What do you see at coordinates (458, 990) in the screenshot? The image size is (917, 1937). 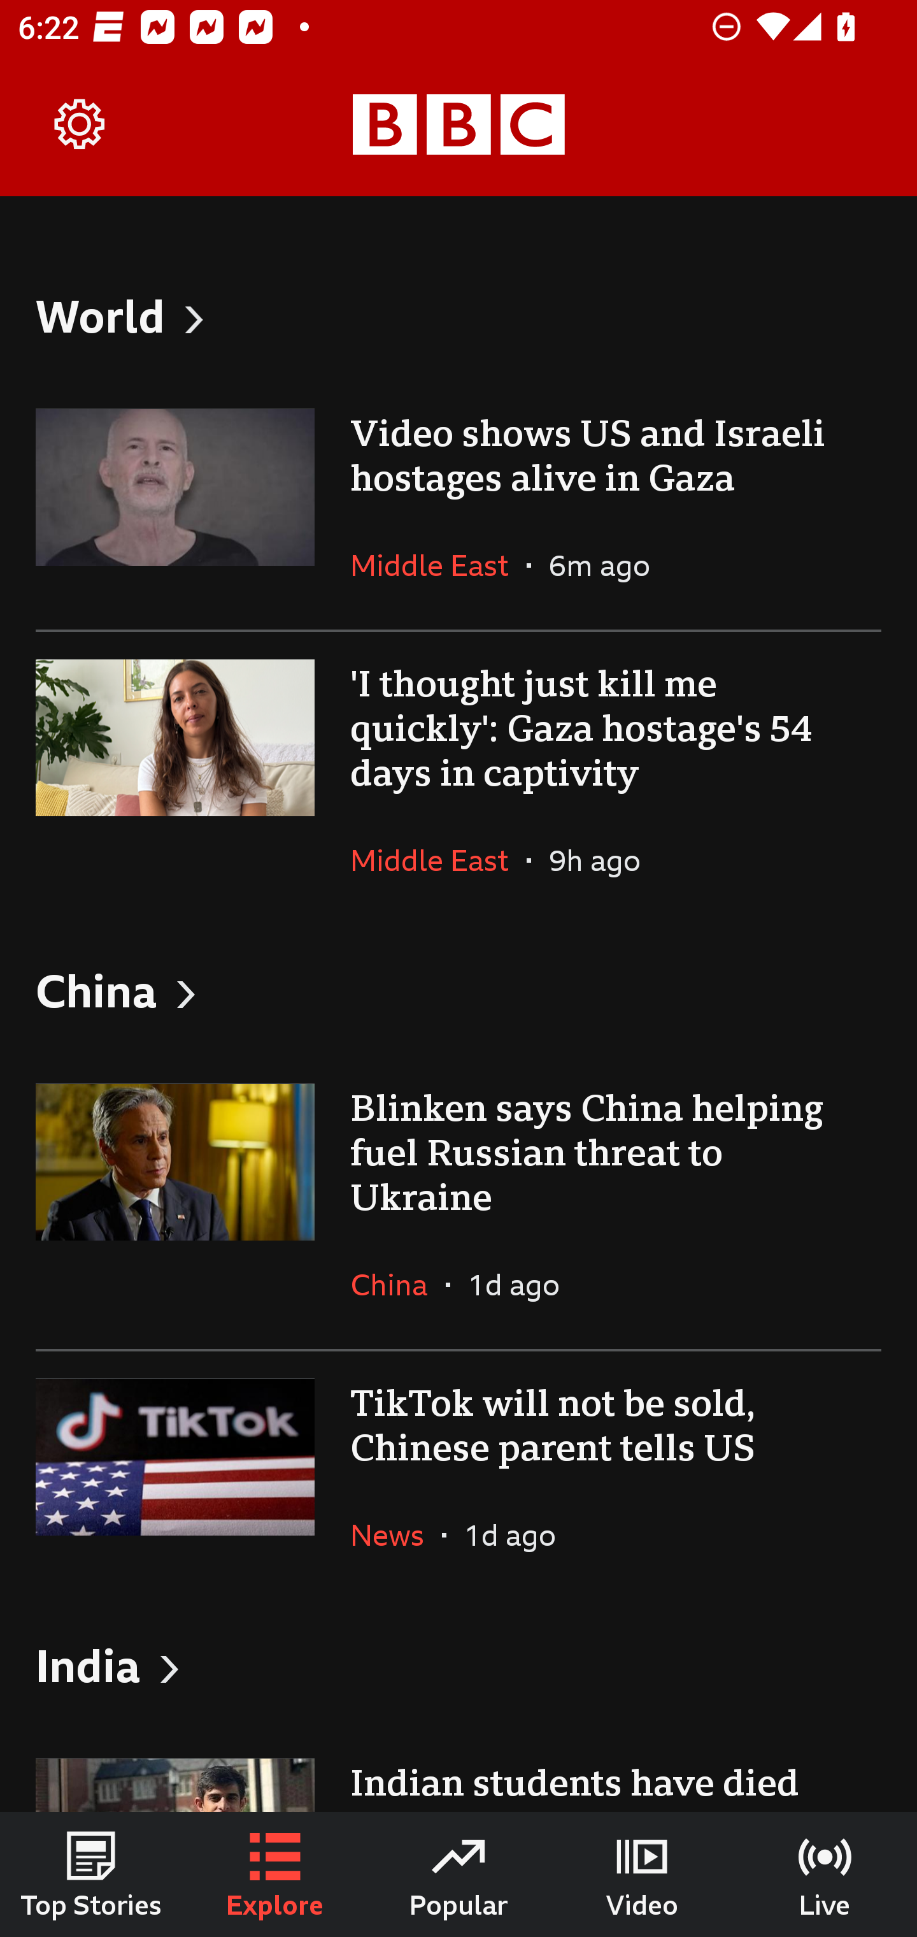 I see `China, Heading China   ` at bounding box center [458, 990].